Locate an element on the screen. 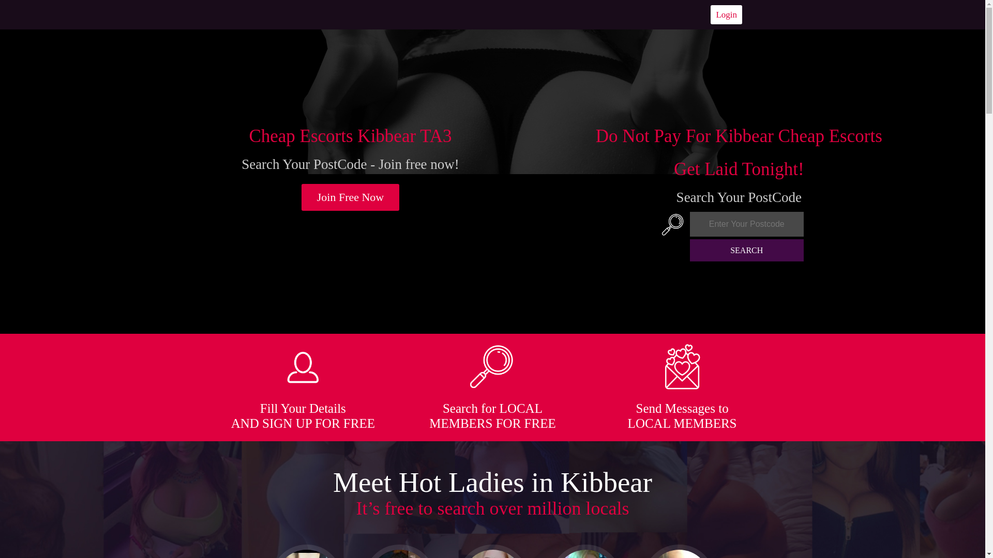  SEARCH is located at coordinates (747, 250).